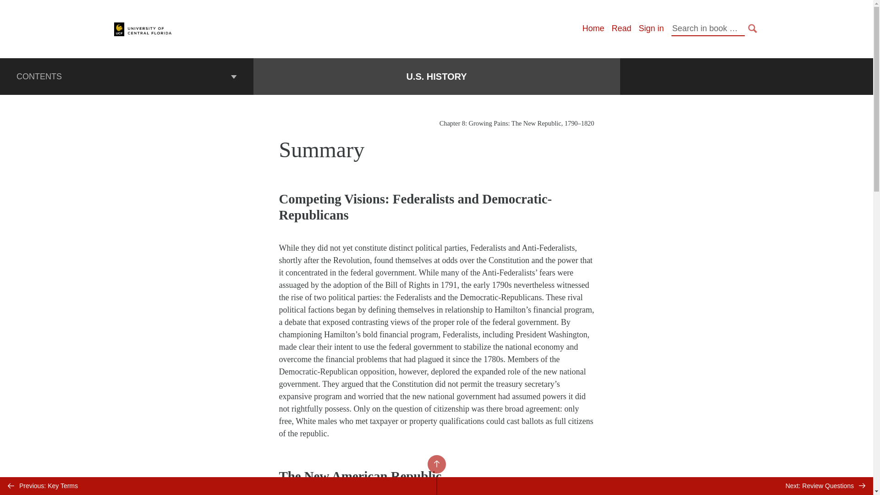 The width and height of the screenshot is (880, 495). I want to click on U.S. HISTORY, so click(436, 77).